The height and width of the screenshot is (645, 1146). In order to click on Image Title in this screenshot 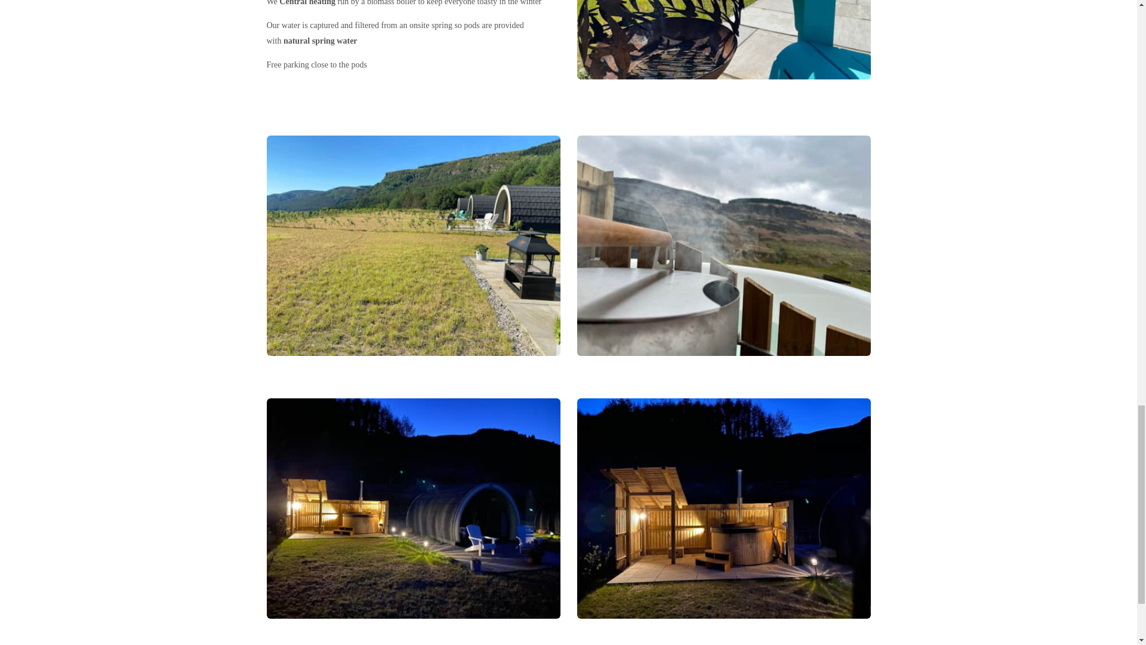, I will do `click(723, 508)`.